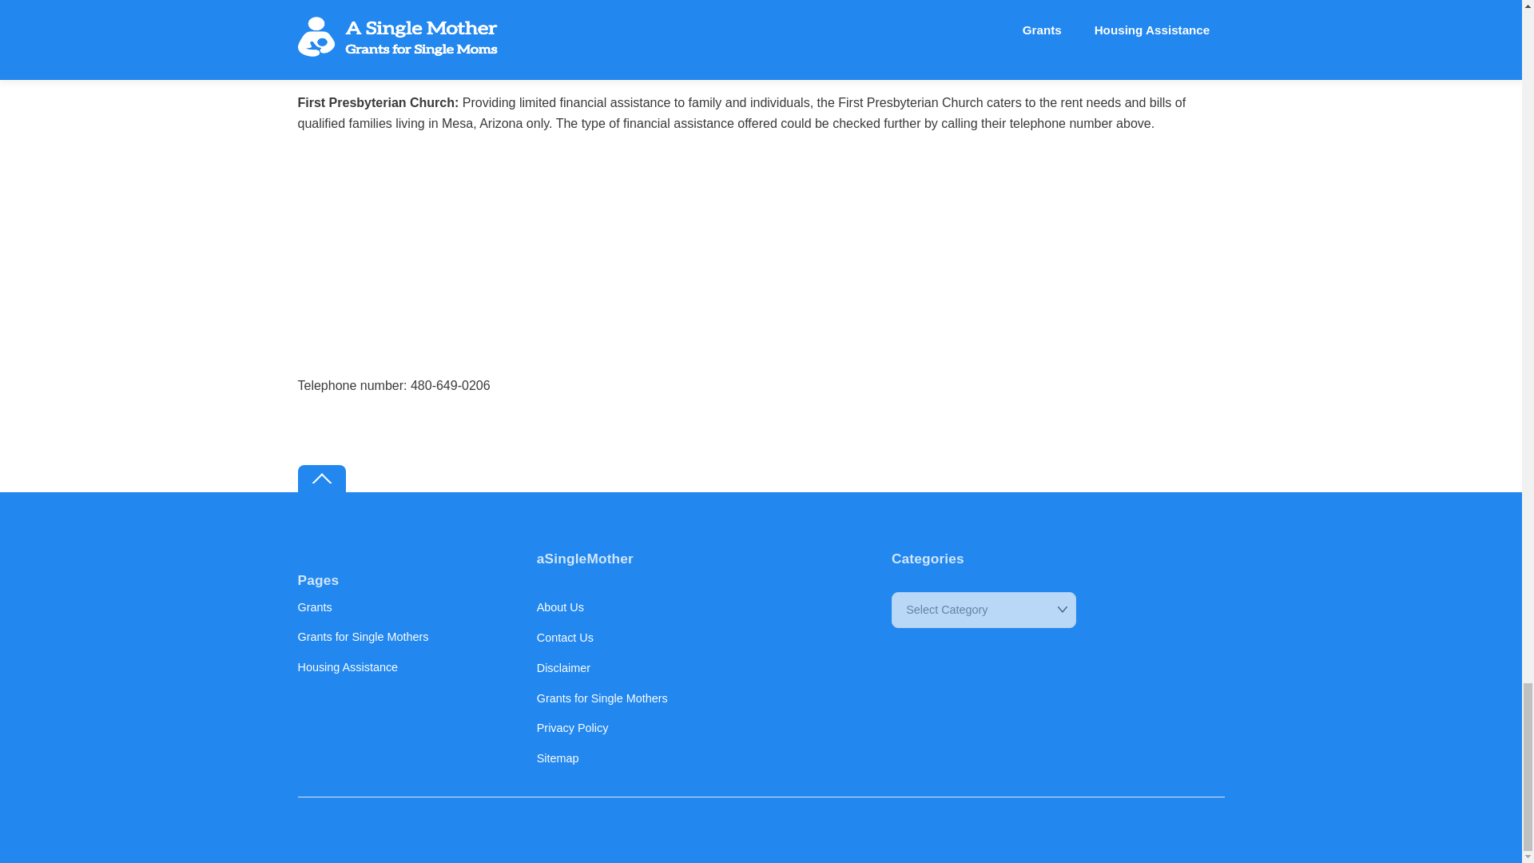 This screenshot has width=1534, height=863. What do you see at coordinates (314, 606) in the screenshot?
I see `Grants` at bounding box center [314, 606].